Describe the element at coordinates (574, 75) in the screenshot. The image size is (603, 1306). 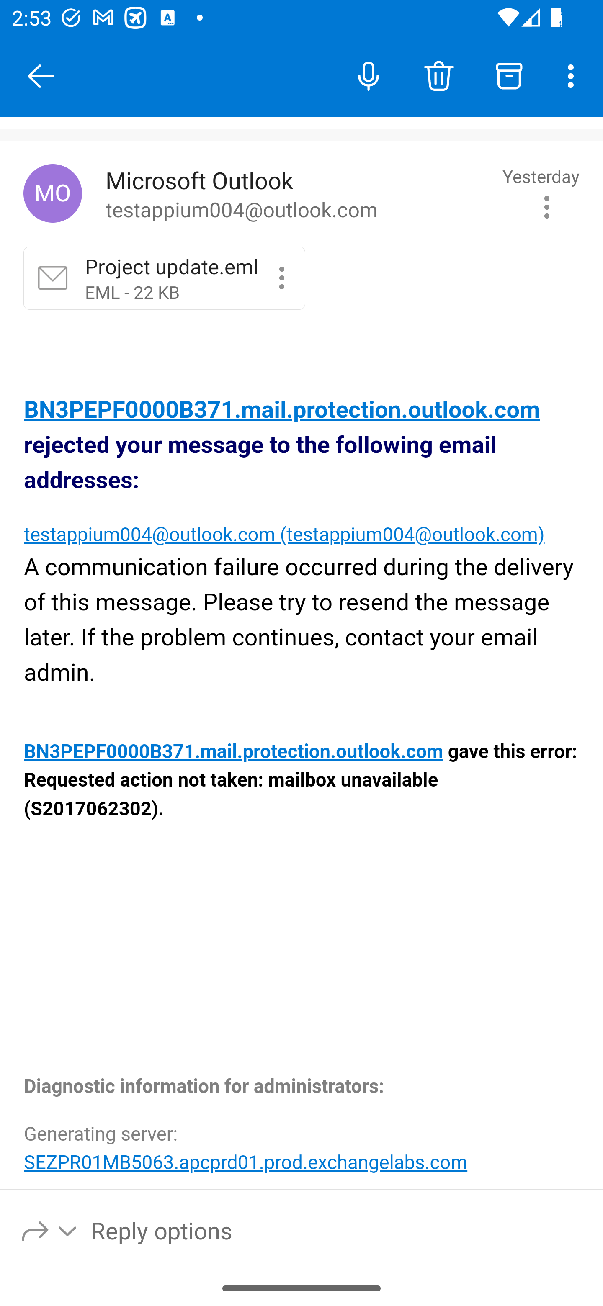
I see `More options` at that location.